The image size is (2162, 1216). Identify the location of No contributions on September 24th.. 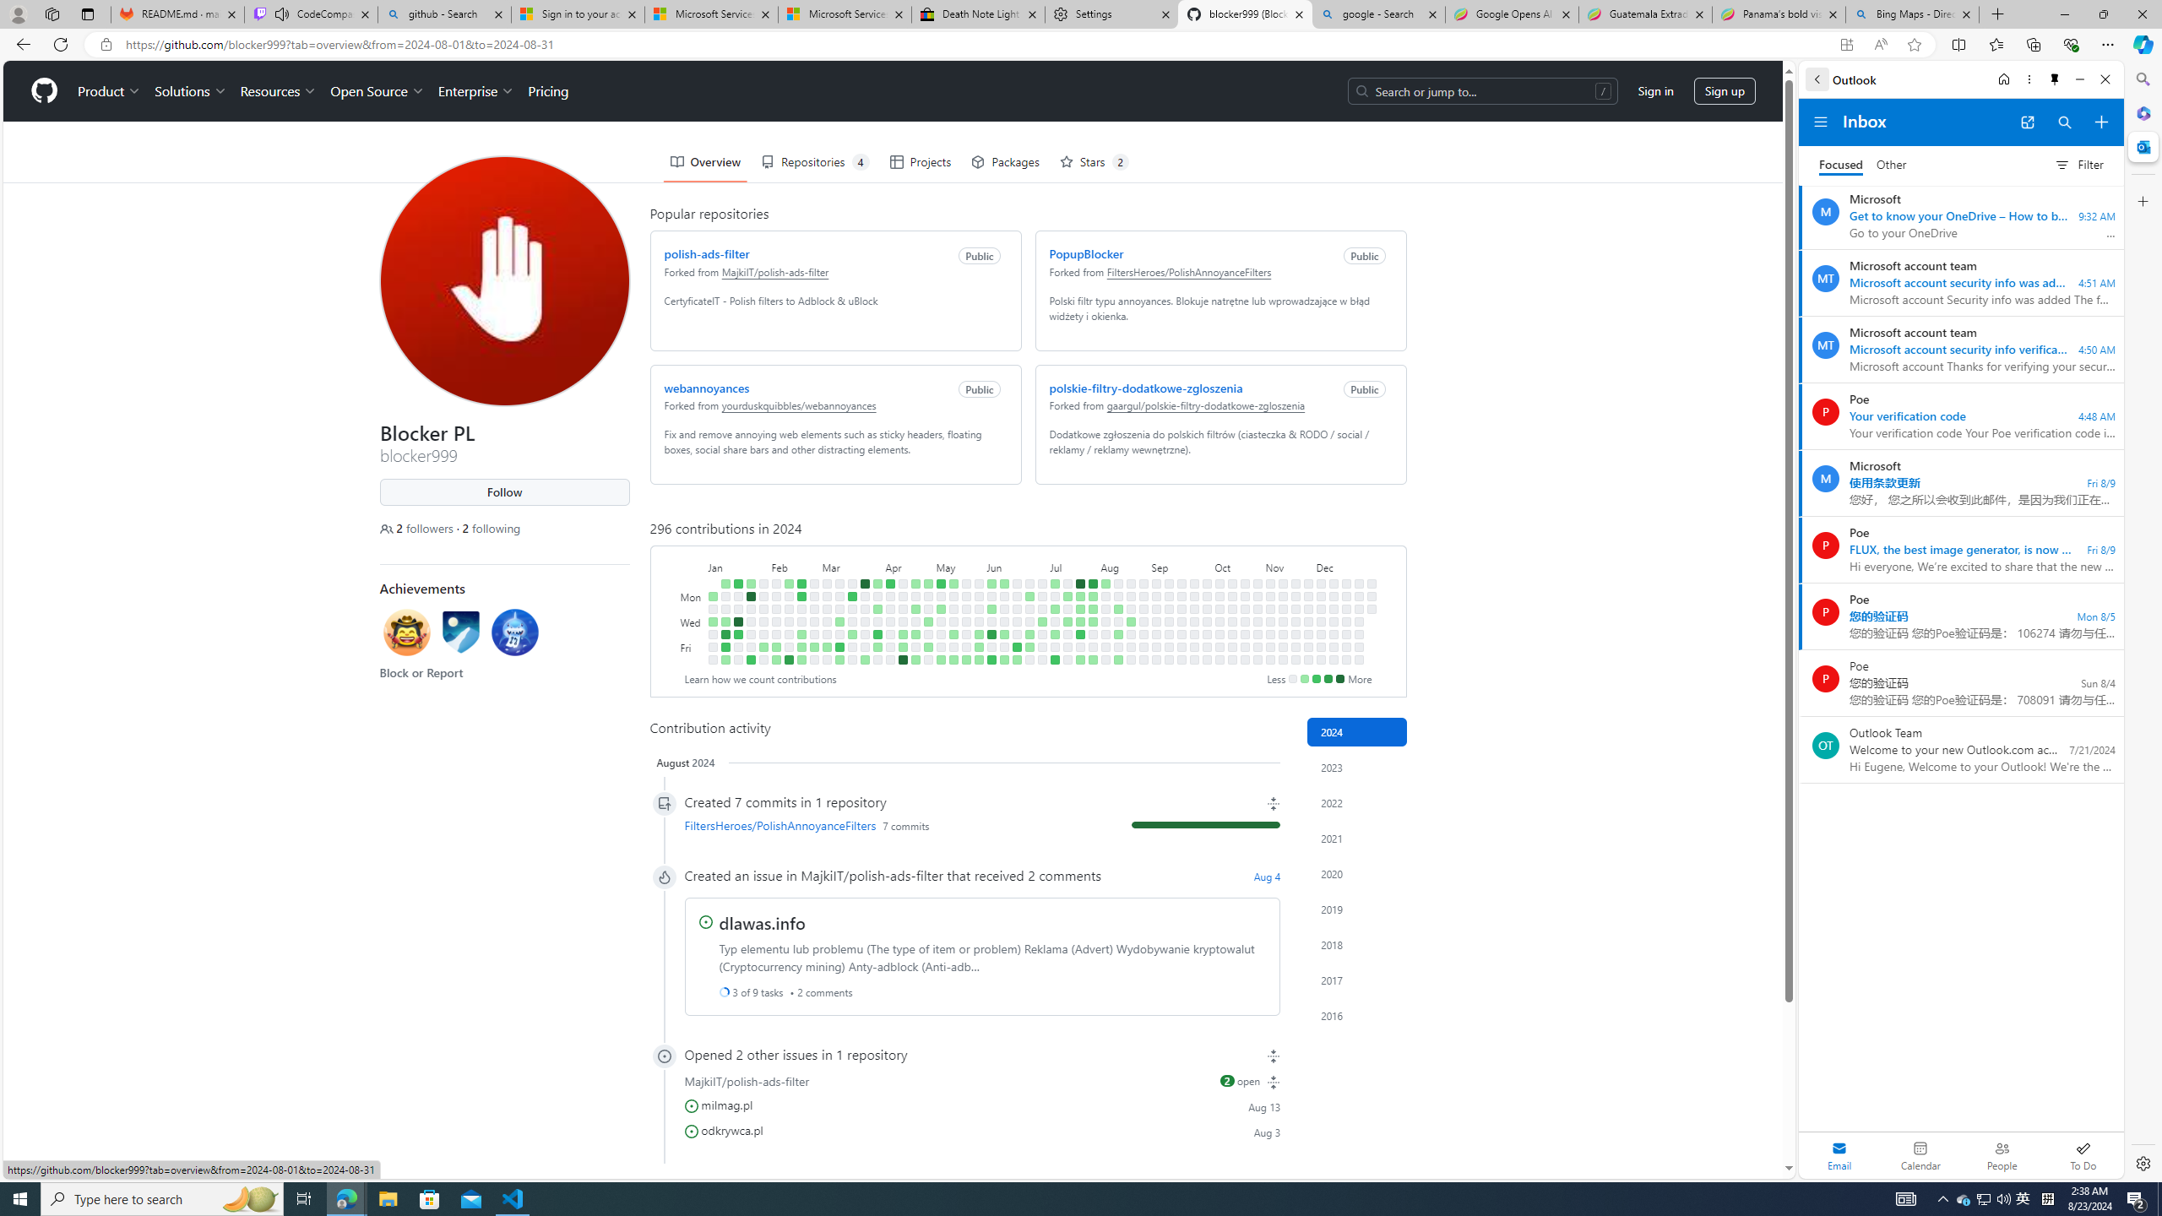
(1194, 609).